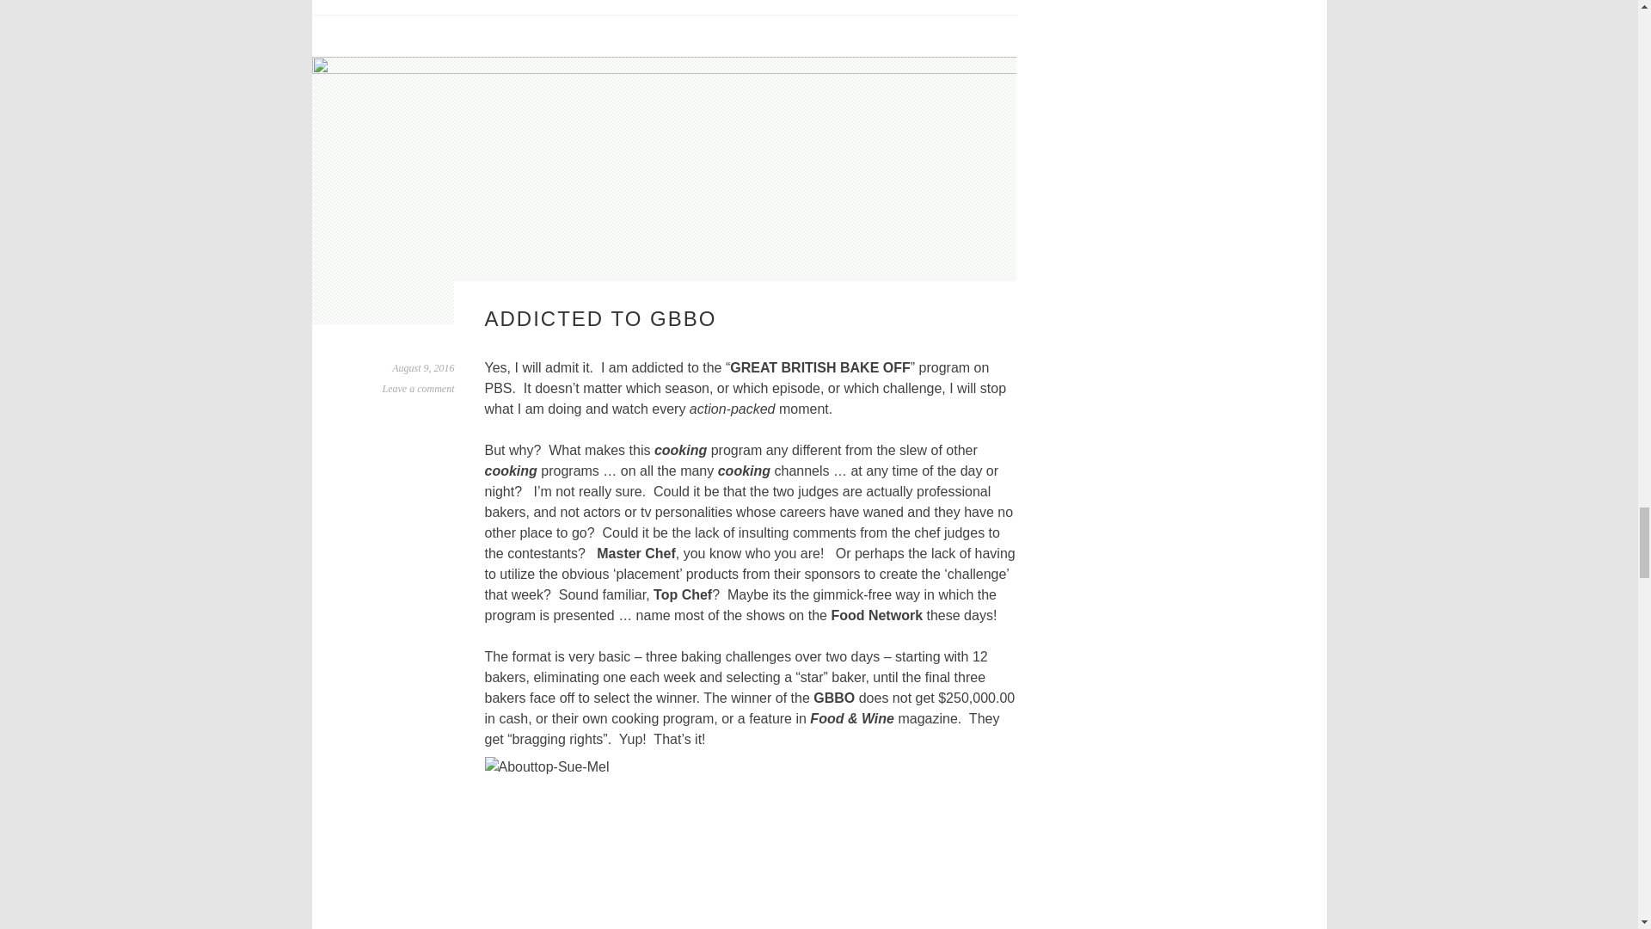 Image resolution: width=1651 pixels, height=929 pixels. Describe the element at coordinates (423, 368) in the screenshot. I see `Permalink to Addicted to GBBO` at that location.